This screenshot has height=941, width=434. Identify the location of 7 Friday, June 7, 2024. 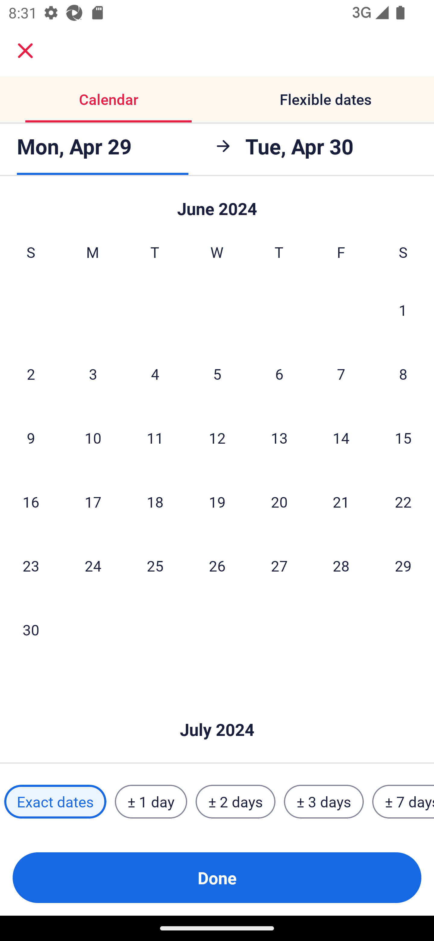
(341, 373).